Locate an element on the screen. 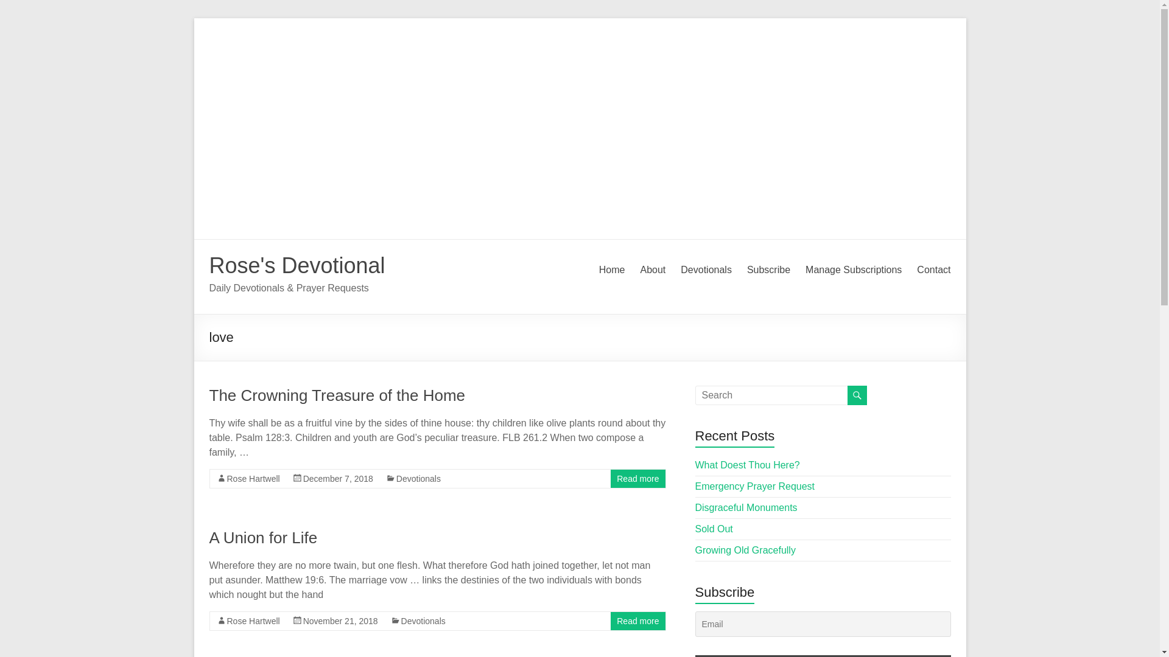  Read more is located at coordinates (638, 621).